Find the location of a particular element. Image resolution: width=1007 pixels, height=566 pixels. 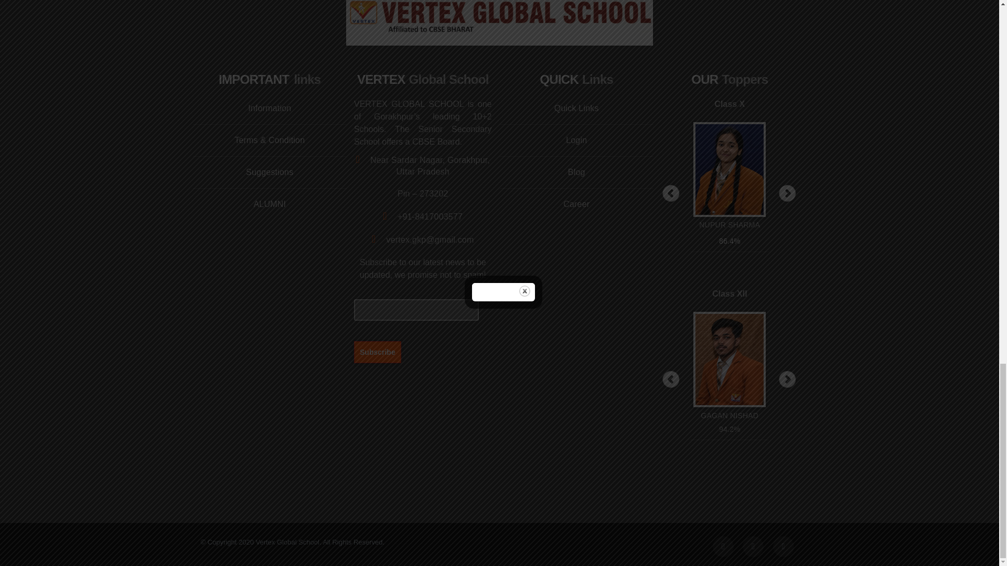

Subscribe is located at coordinates (378, 352).